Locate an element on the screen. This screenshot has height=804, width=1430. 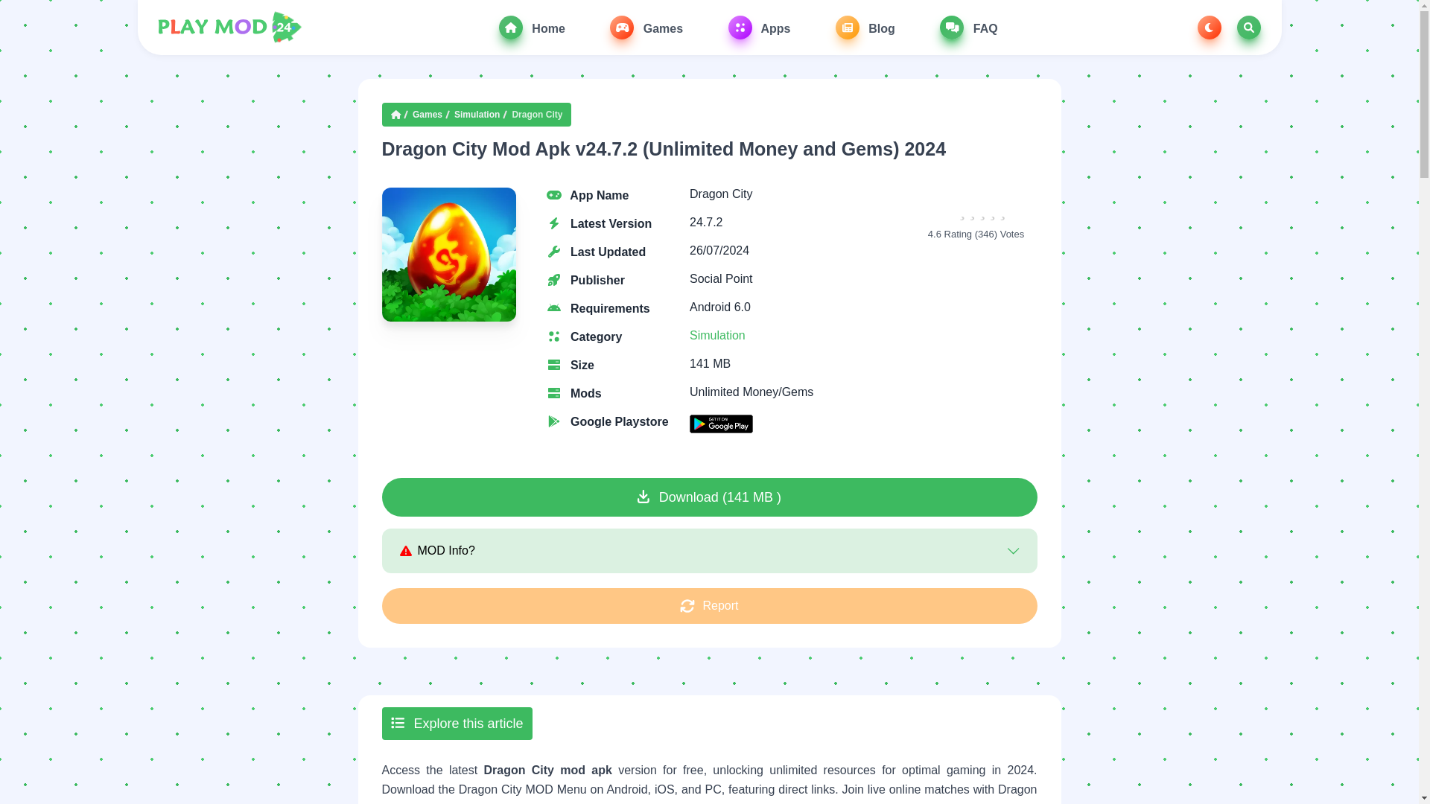
Apps is located at coordinates (759, 27).